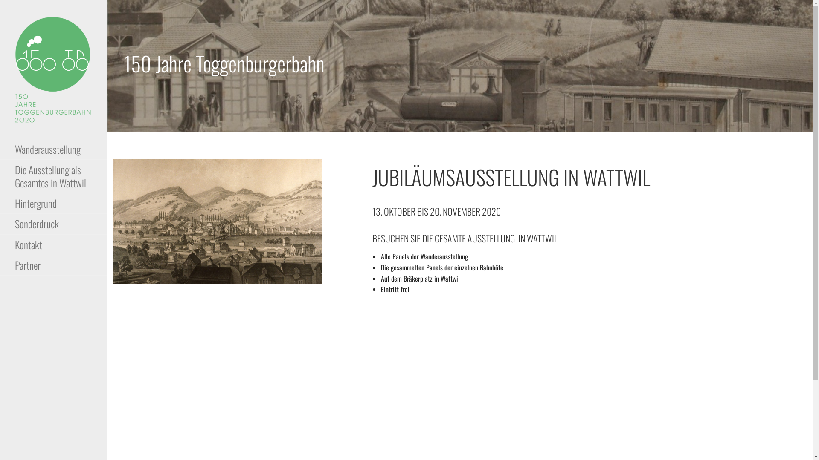 Image resolution: width=819 pixels, height=460 pixels. Describe the element at coordinates (136, 317) in the screenshot. I see `Wanderausstellung` at that location.